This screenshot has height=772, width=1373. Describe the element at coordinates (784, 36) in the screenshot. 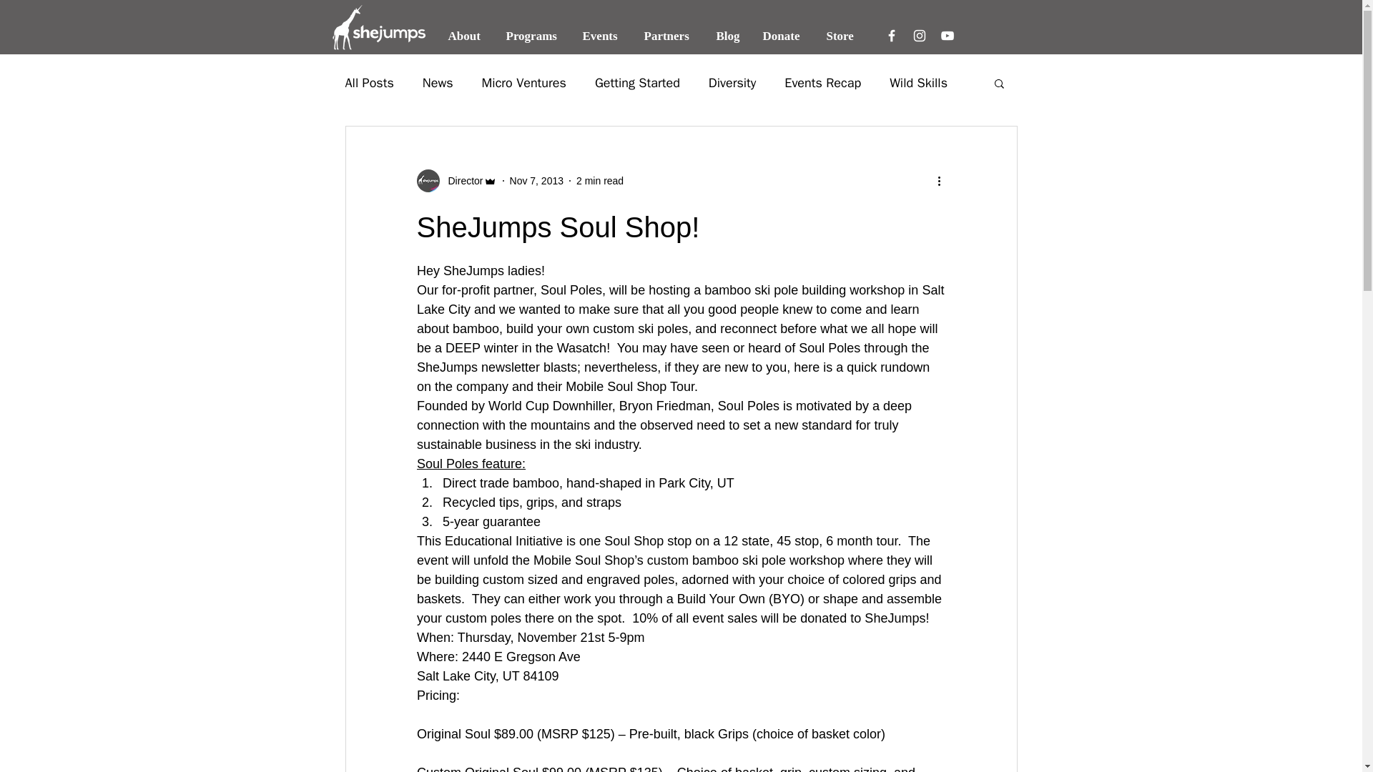

I see `Donate` at that location.